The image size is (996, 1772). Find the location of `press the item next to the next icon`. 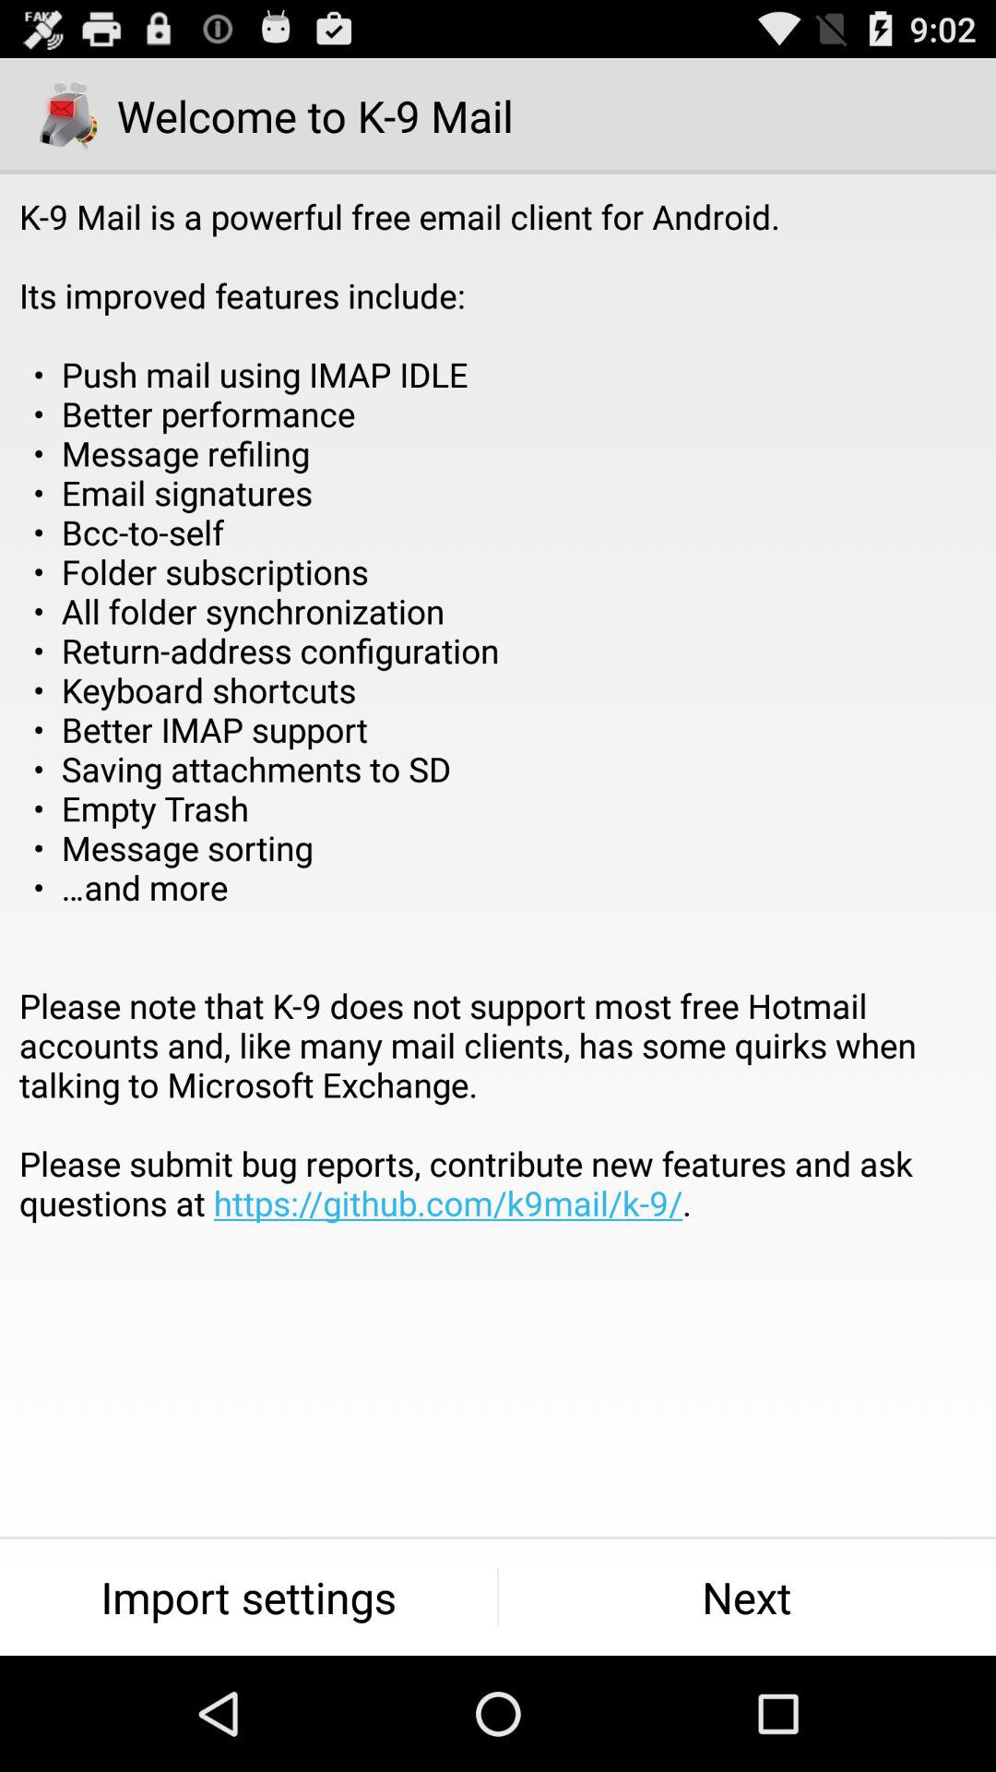

press the item next to the next icon is located at coordinates (249, 1597).